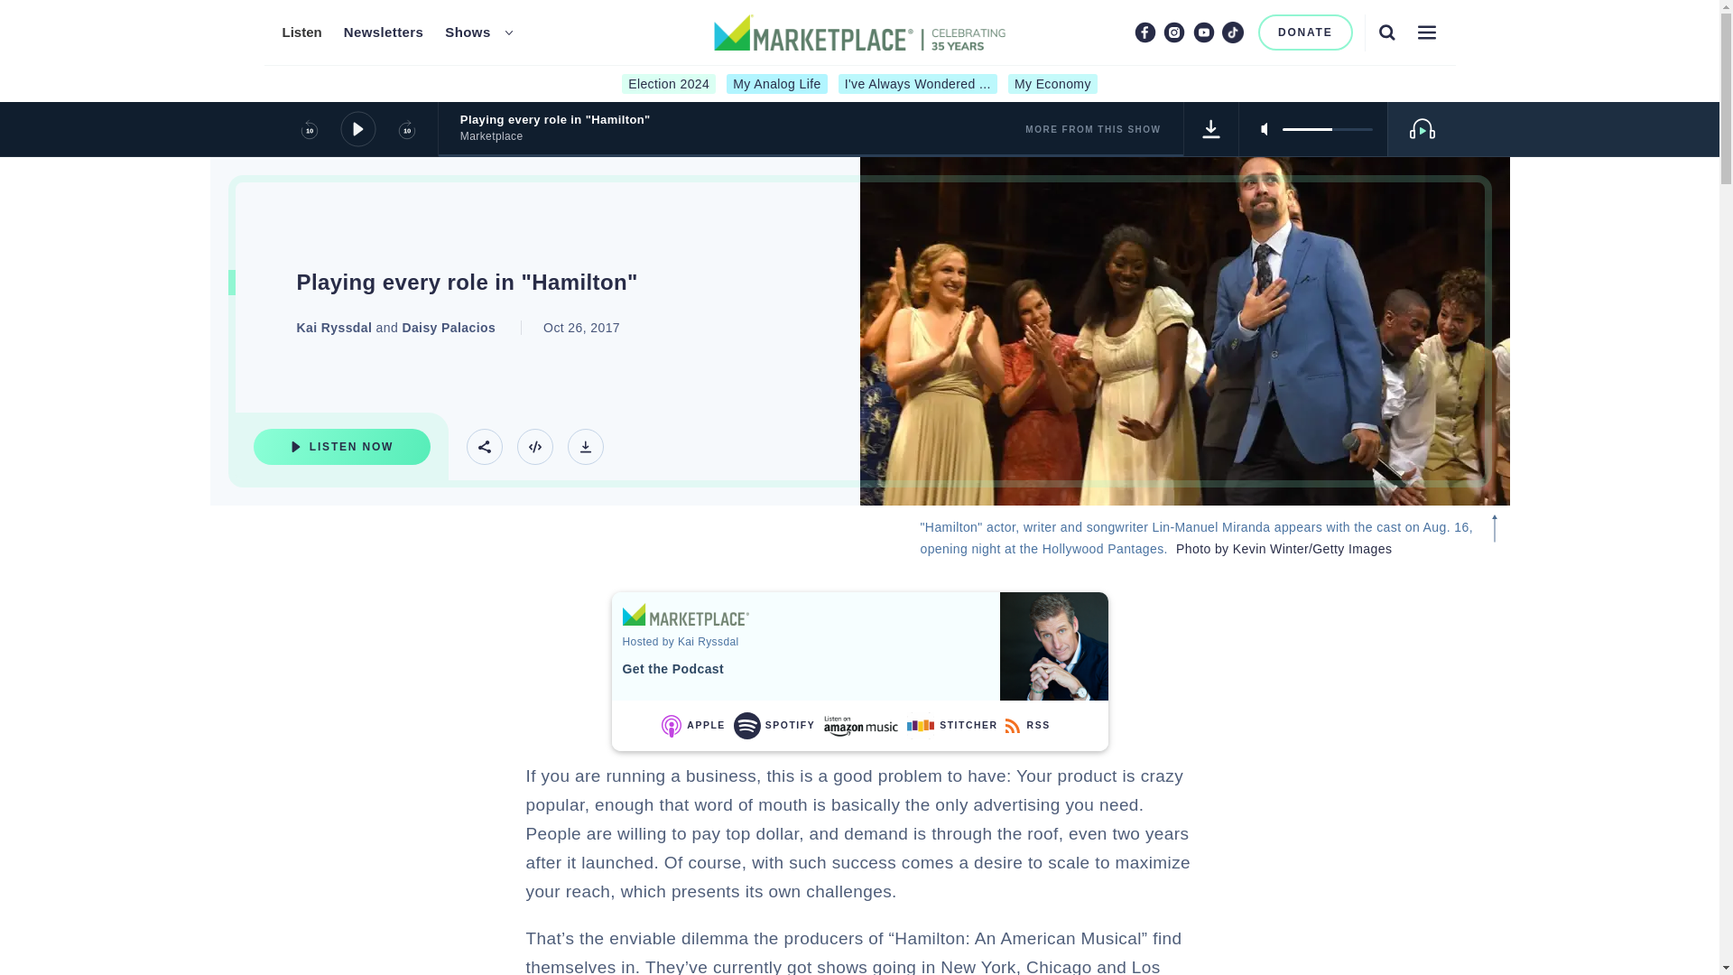 The height and width of the screenshot is (975, 1733). What do you see at coordinates (1327, 128) in the screenshot?
I see `volume` at bounding box center [1327, 128].